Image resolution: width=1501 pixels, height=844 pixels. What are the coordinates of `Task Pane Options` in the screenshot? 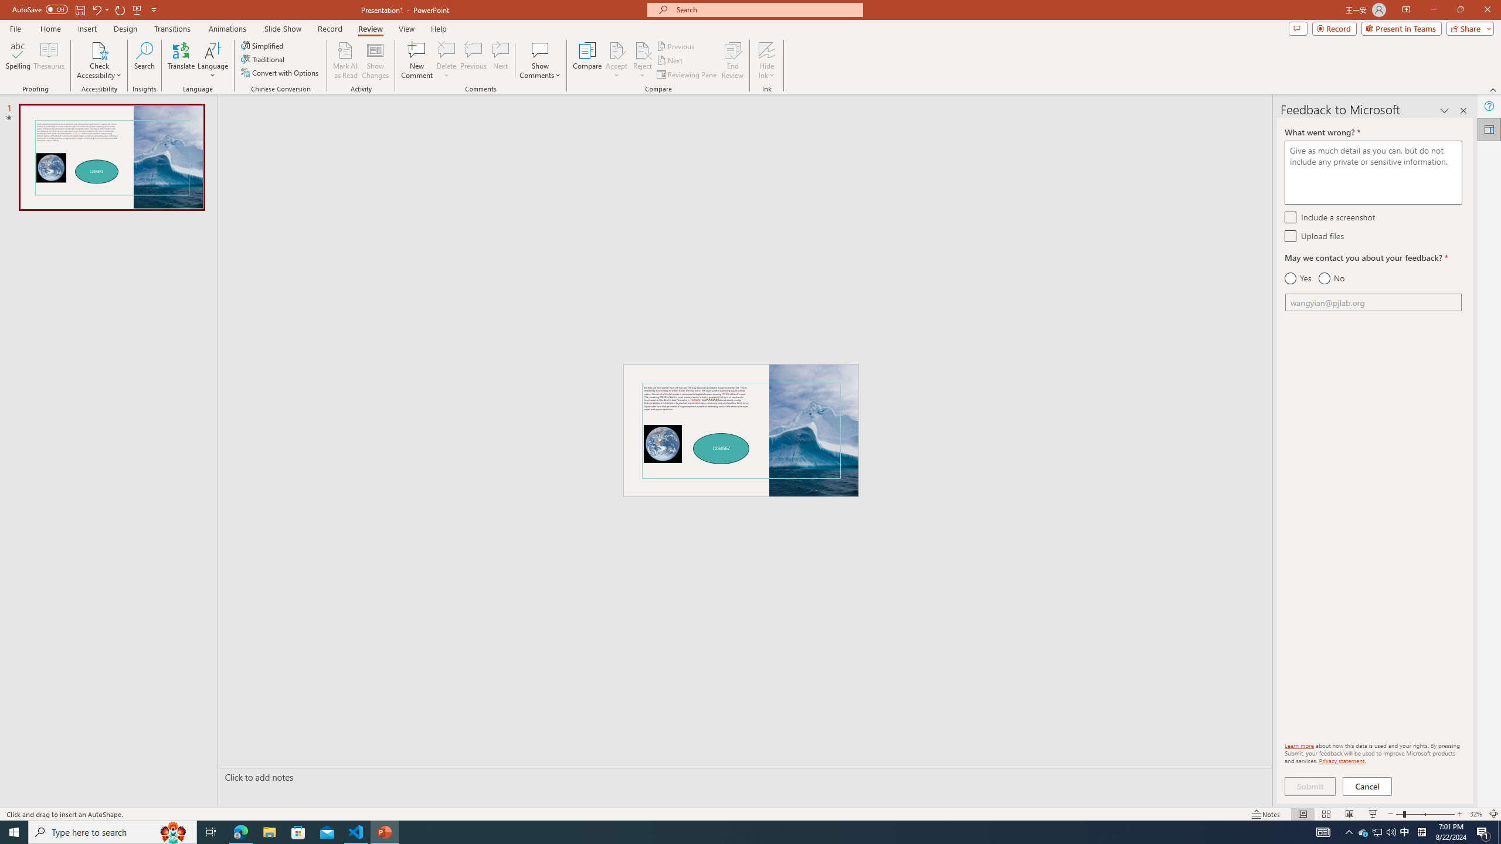 It's located at (1445, 111).